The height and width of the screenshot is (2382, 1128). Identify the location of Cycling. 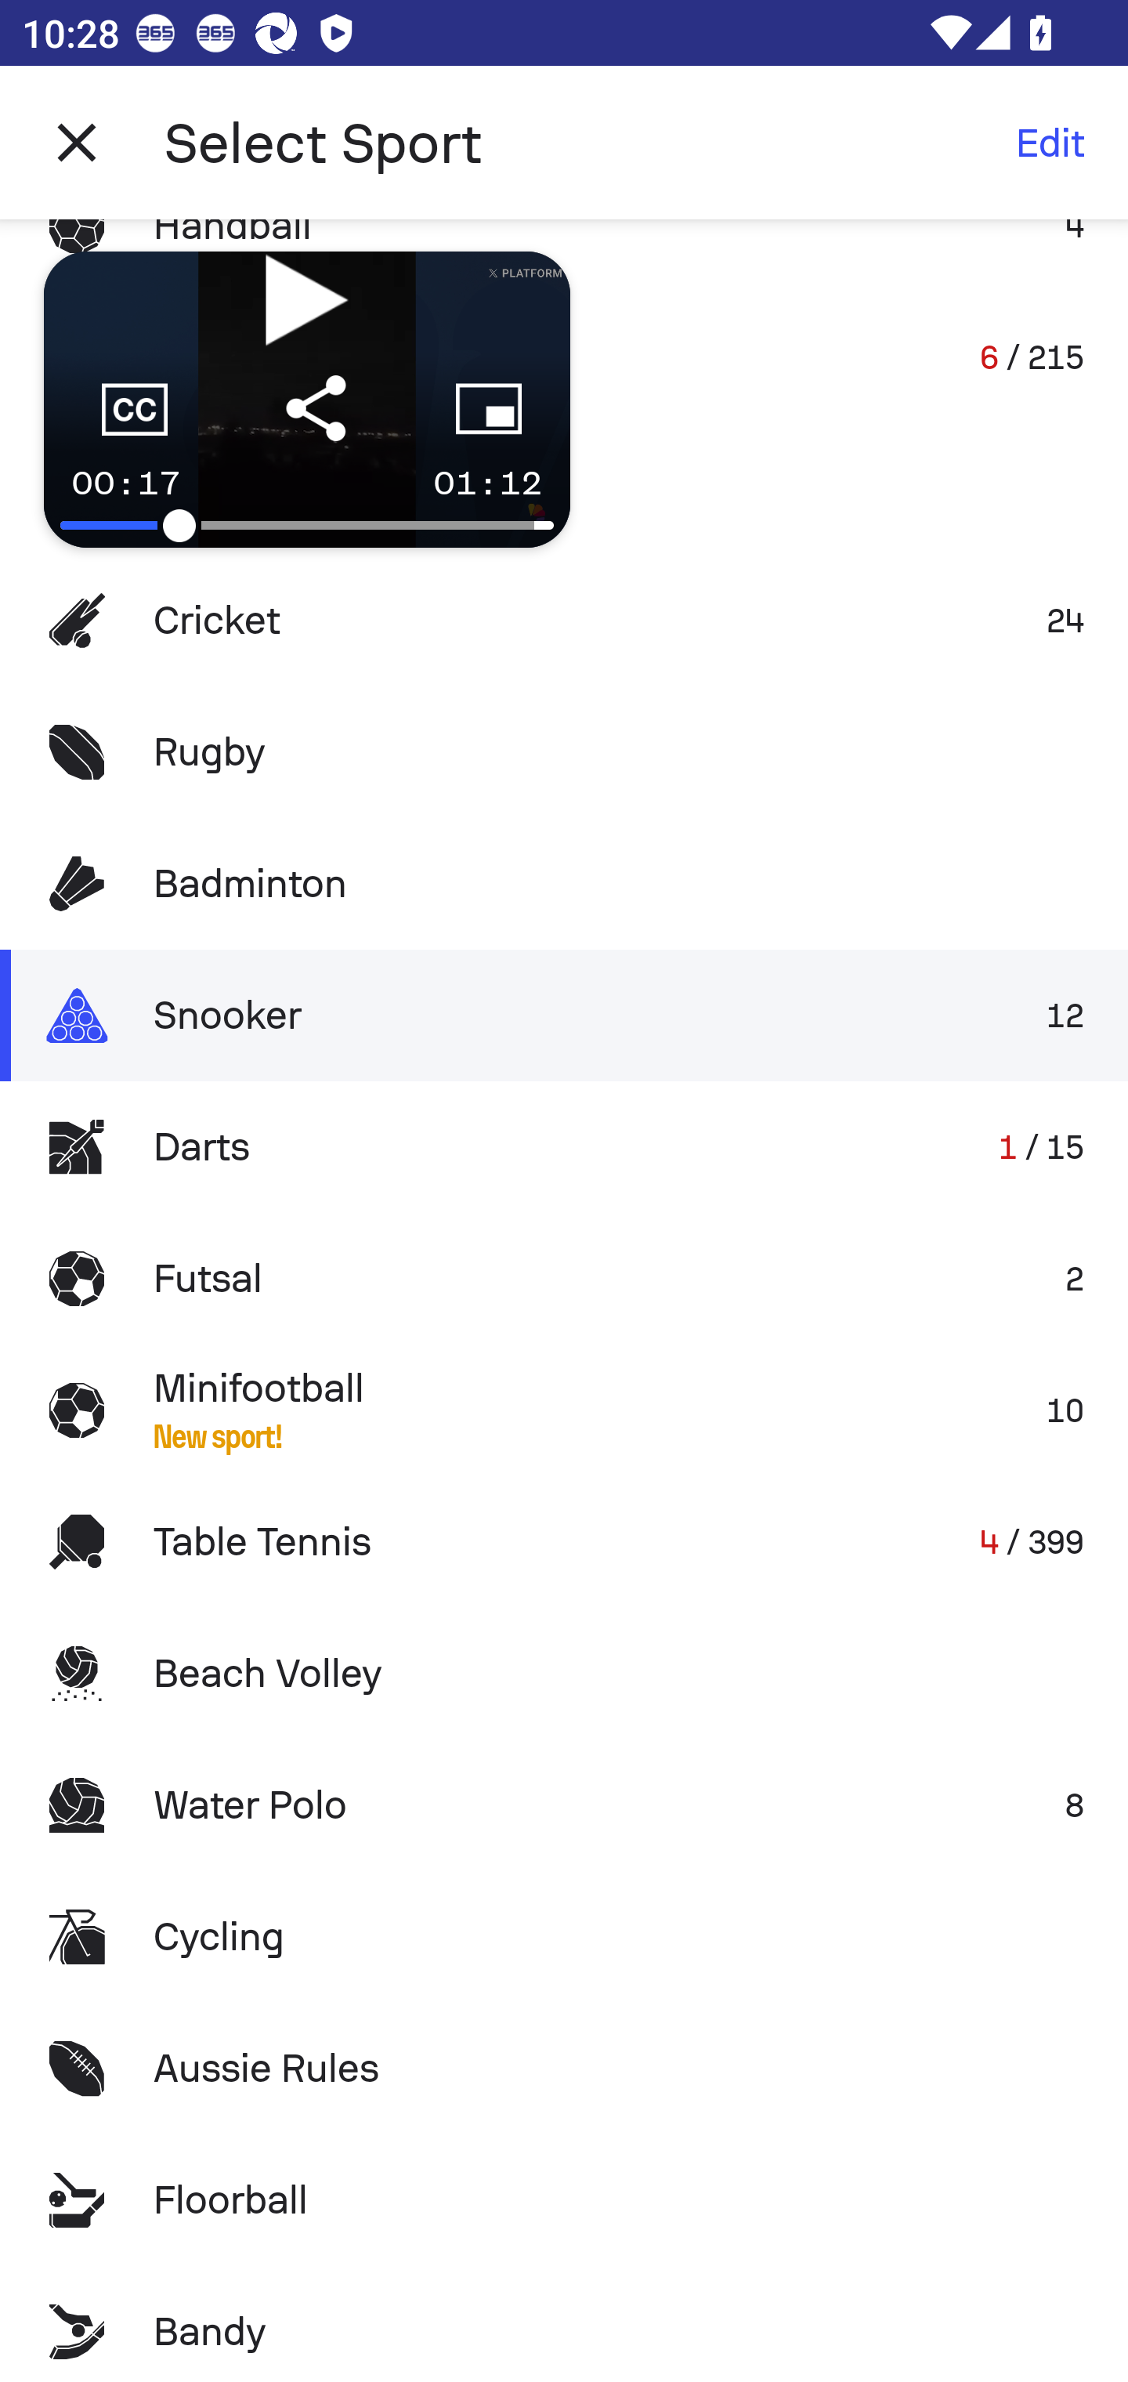
(564, 1937).